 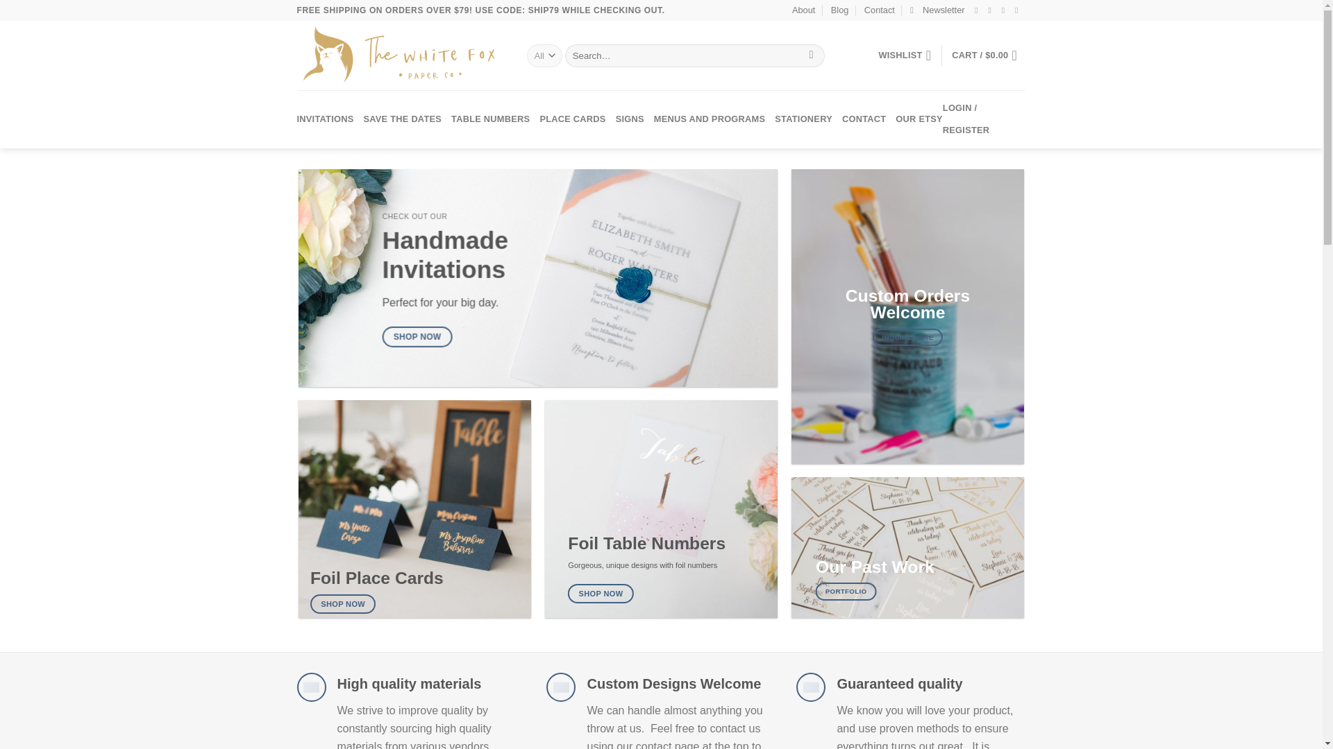 I want to click on MENUS AND PROGRAMS, so click(x=710, y=119).